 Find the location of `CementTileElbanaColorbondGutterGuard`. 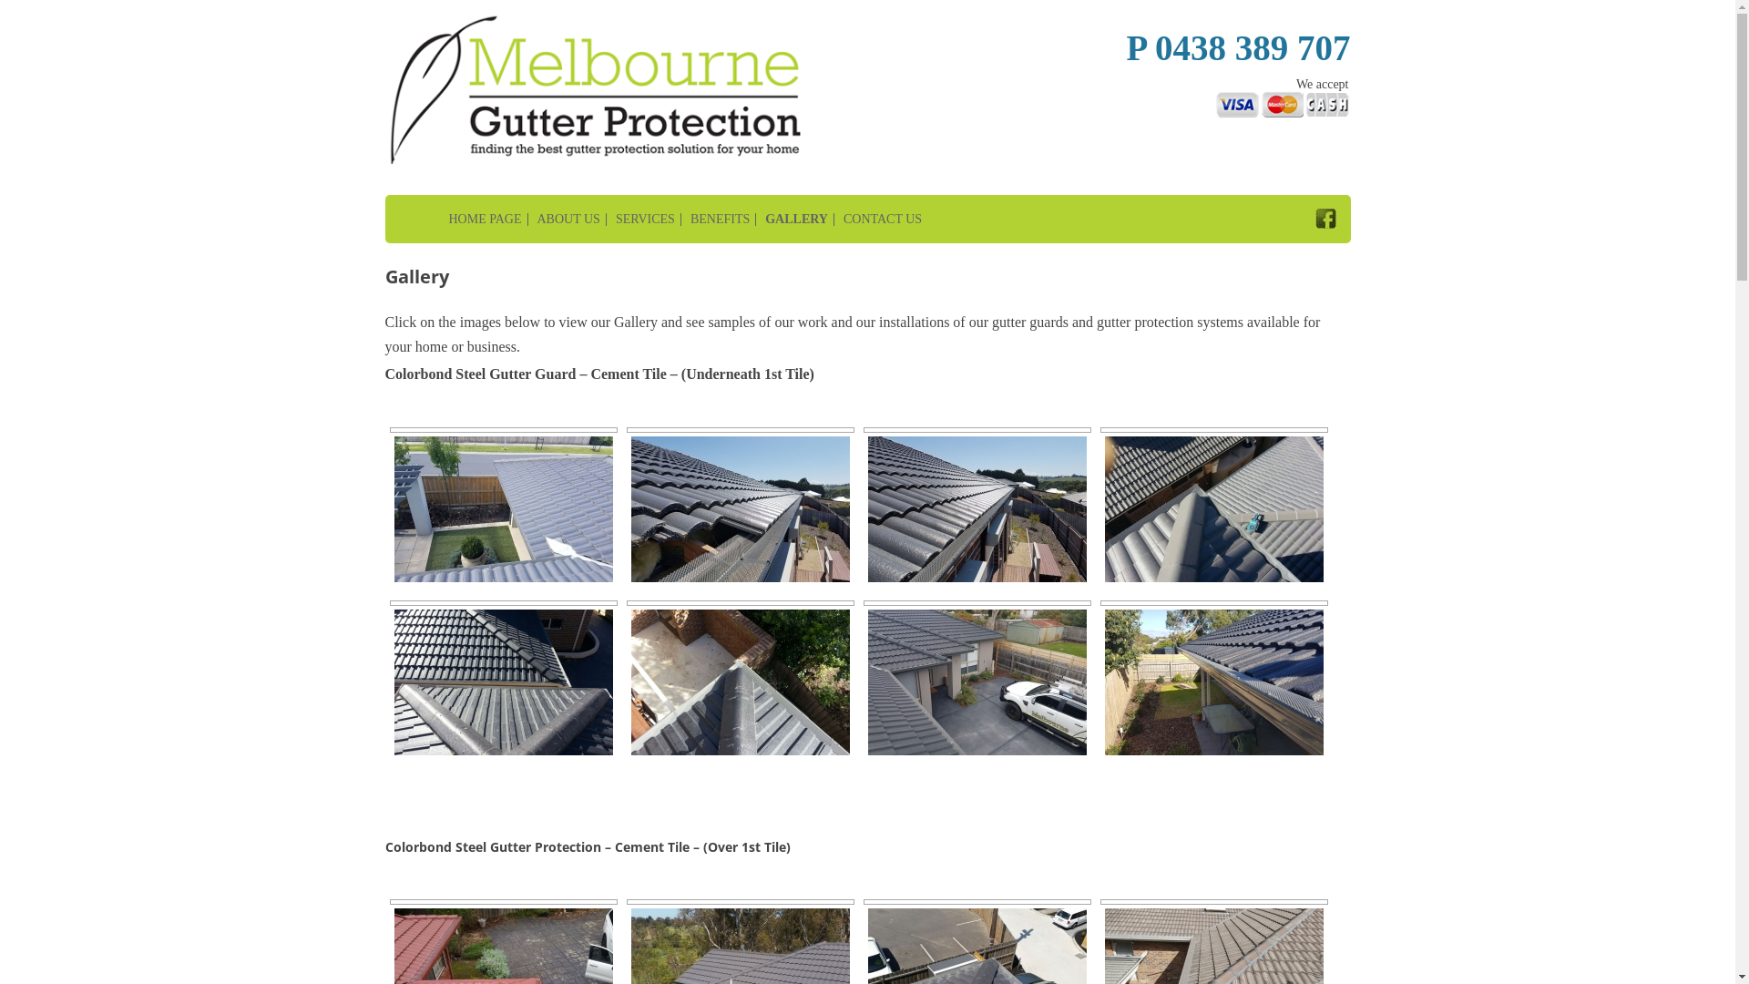

CementTileElbanaColorbondGutterGuard is located at coordinates (503, 507).